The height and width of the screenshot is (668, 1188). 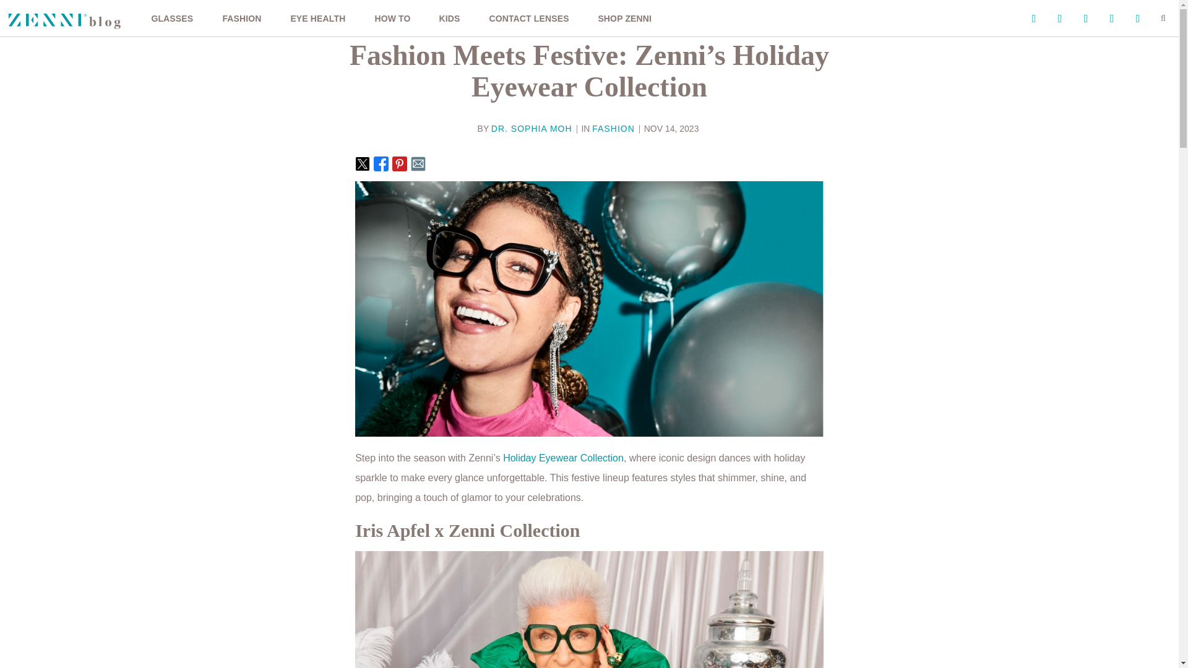 What do you see at coordinates (563, 458) in the screenshot?
I see `Holiday Eyewear Collection` at bounding box center [563, 458].